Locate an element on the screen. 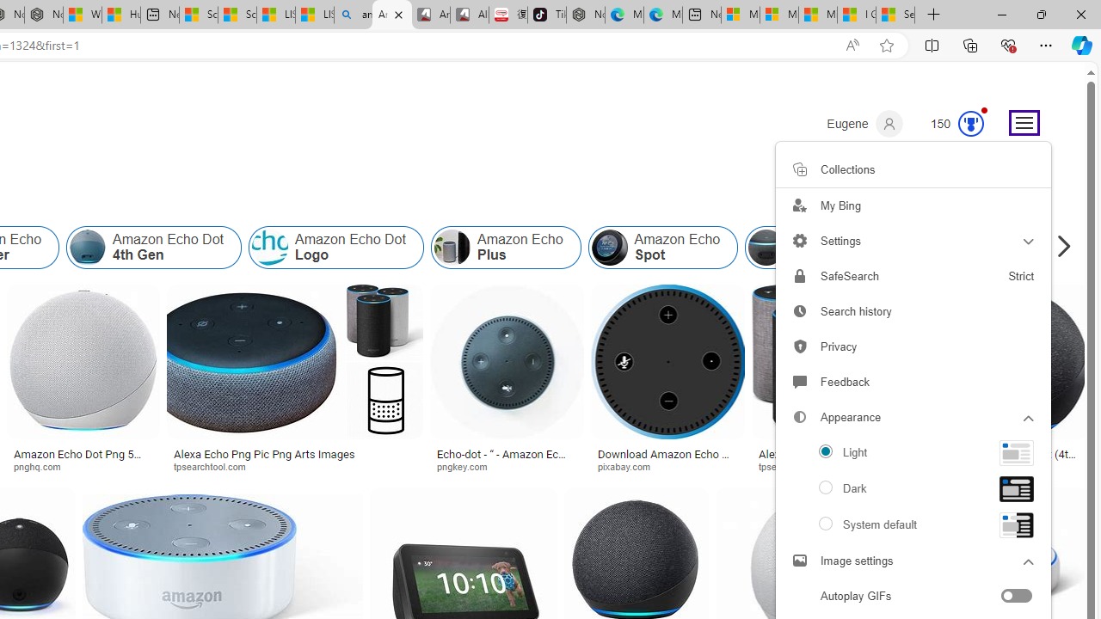 This screenshot has width=1101, height=619. Amazon Echo Dot Png 542 Download is located at coordinates (83, 459).